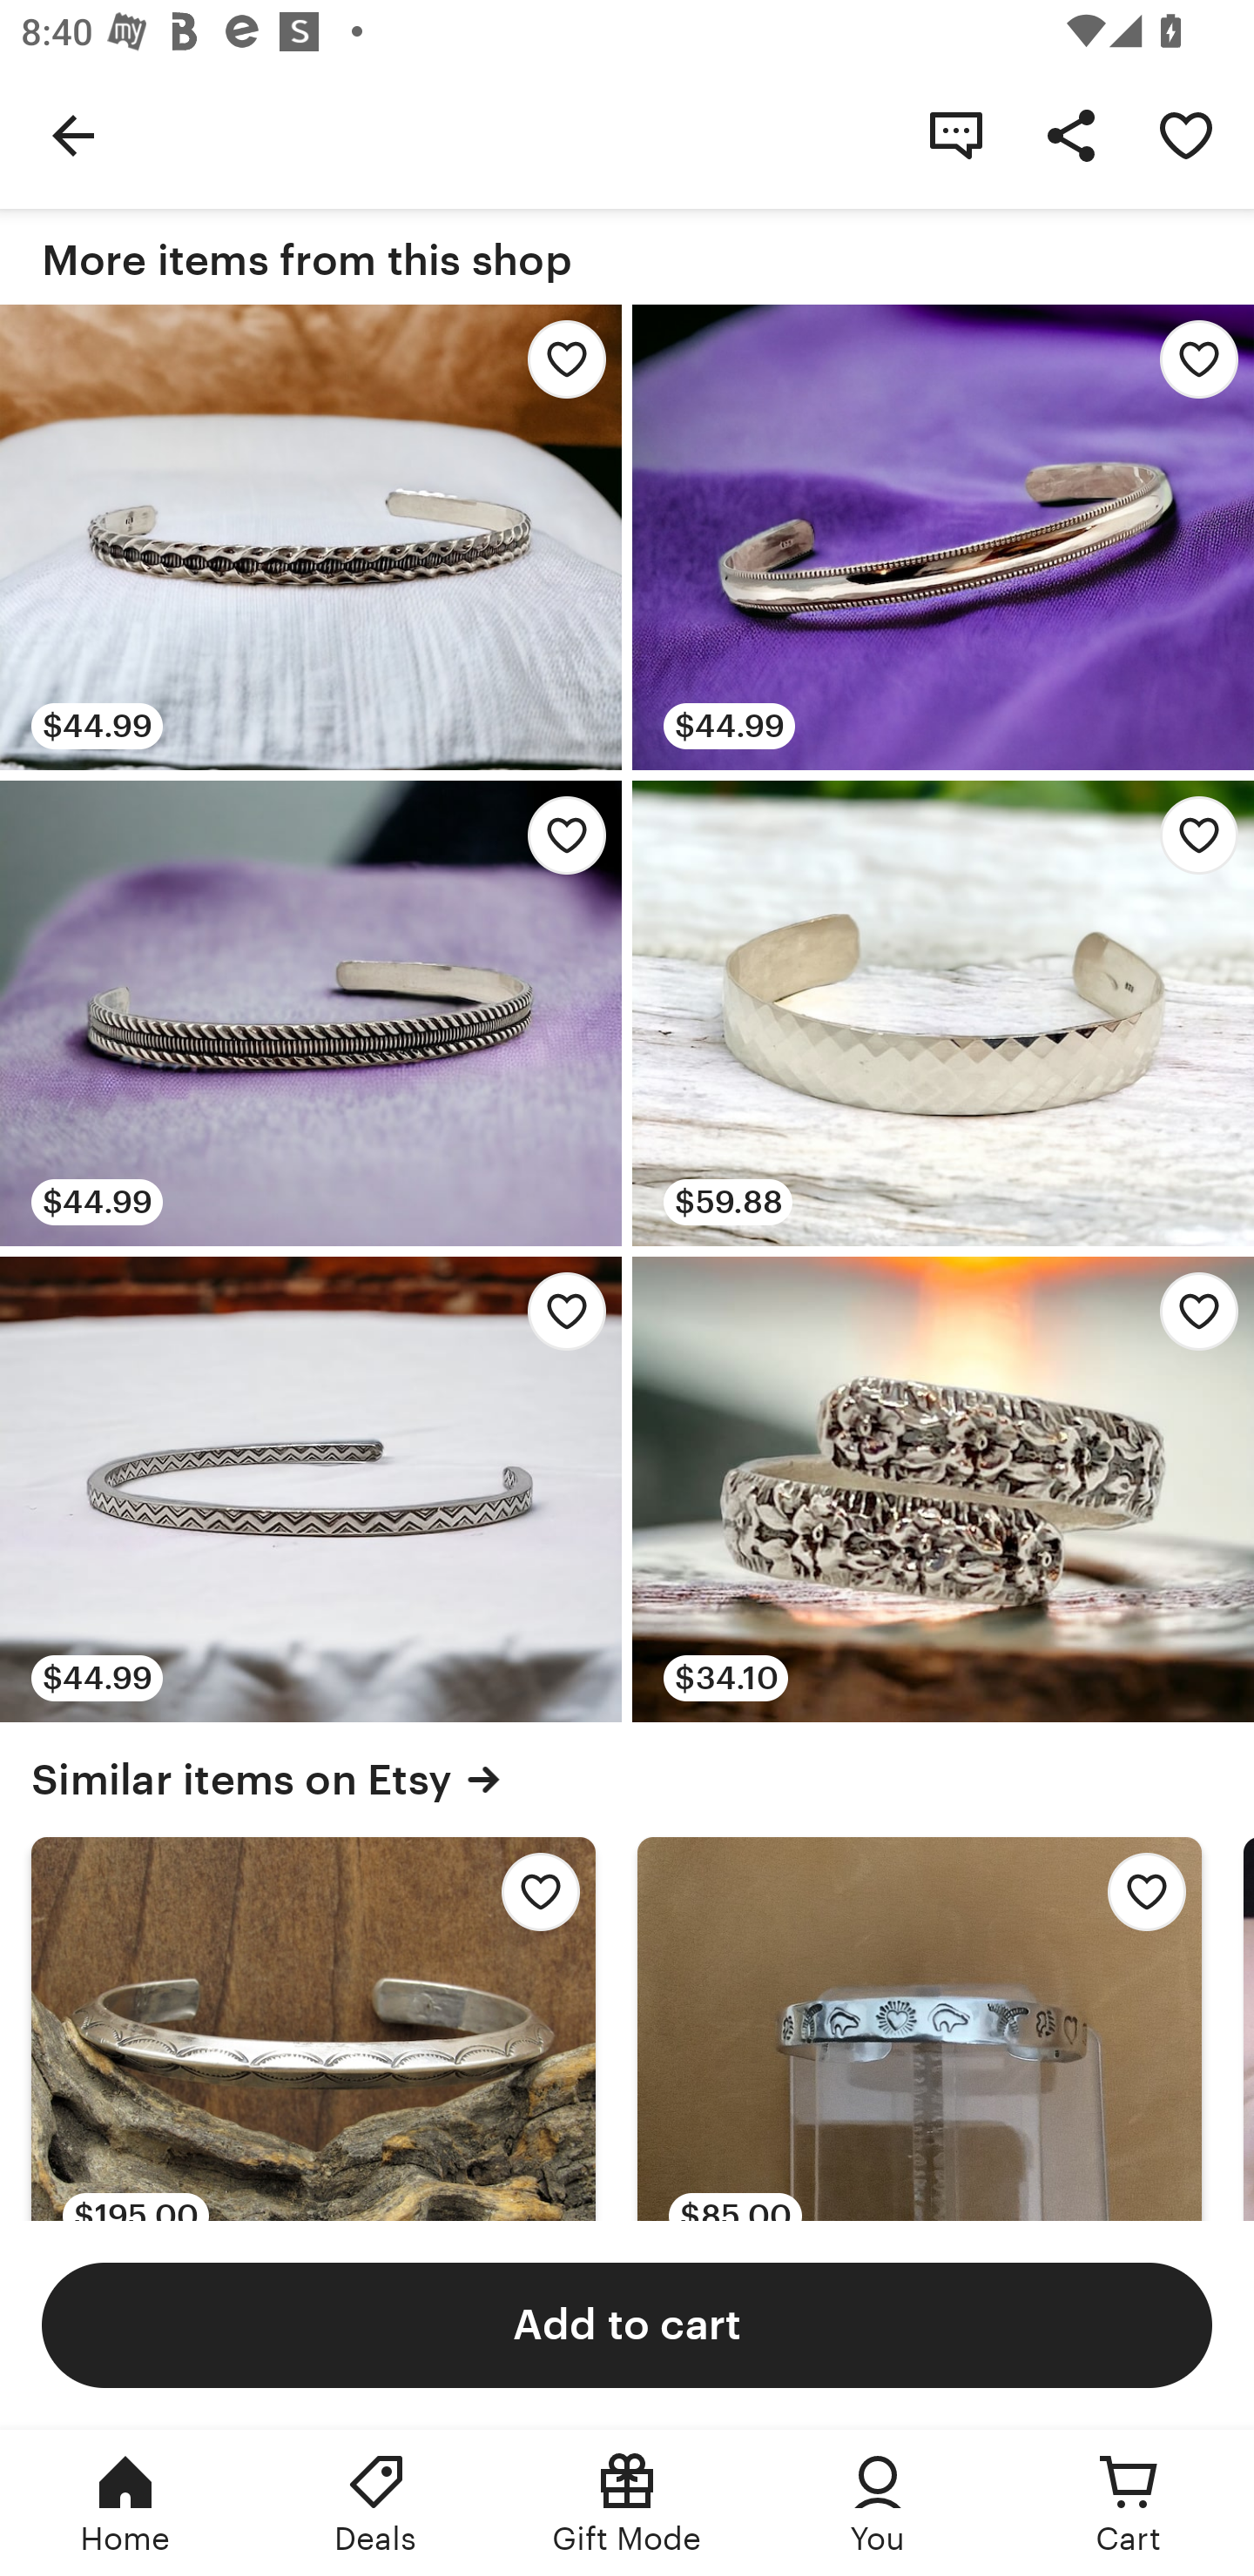  I want to click on Cart, so click(1129, 2503).